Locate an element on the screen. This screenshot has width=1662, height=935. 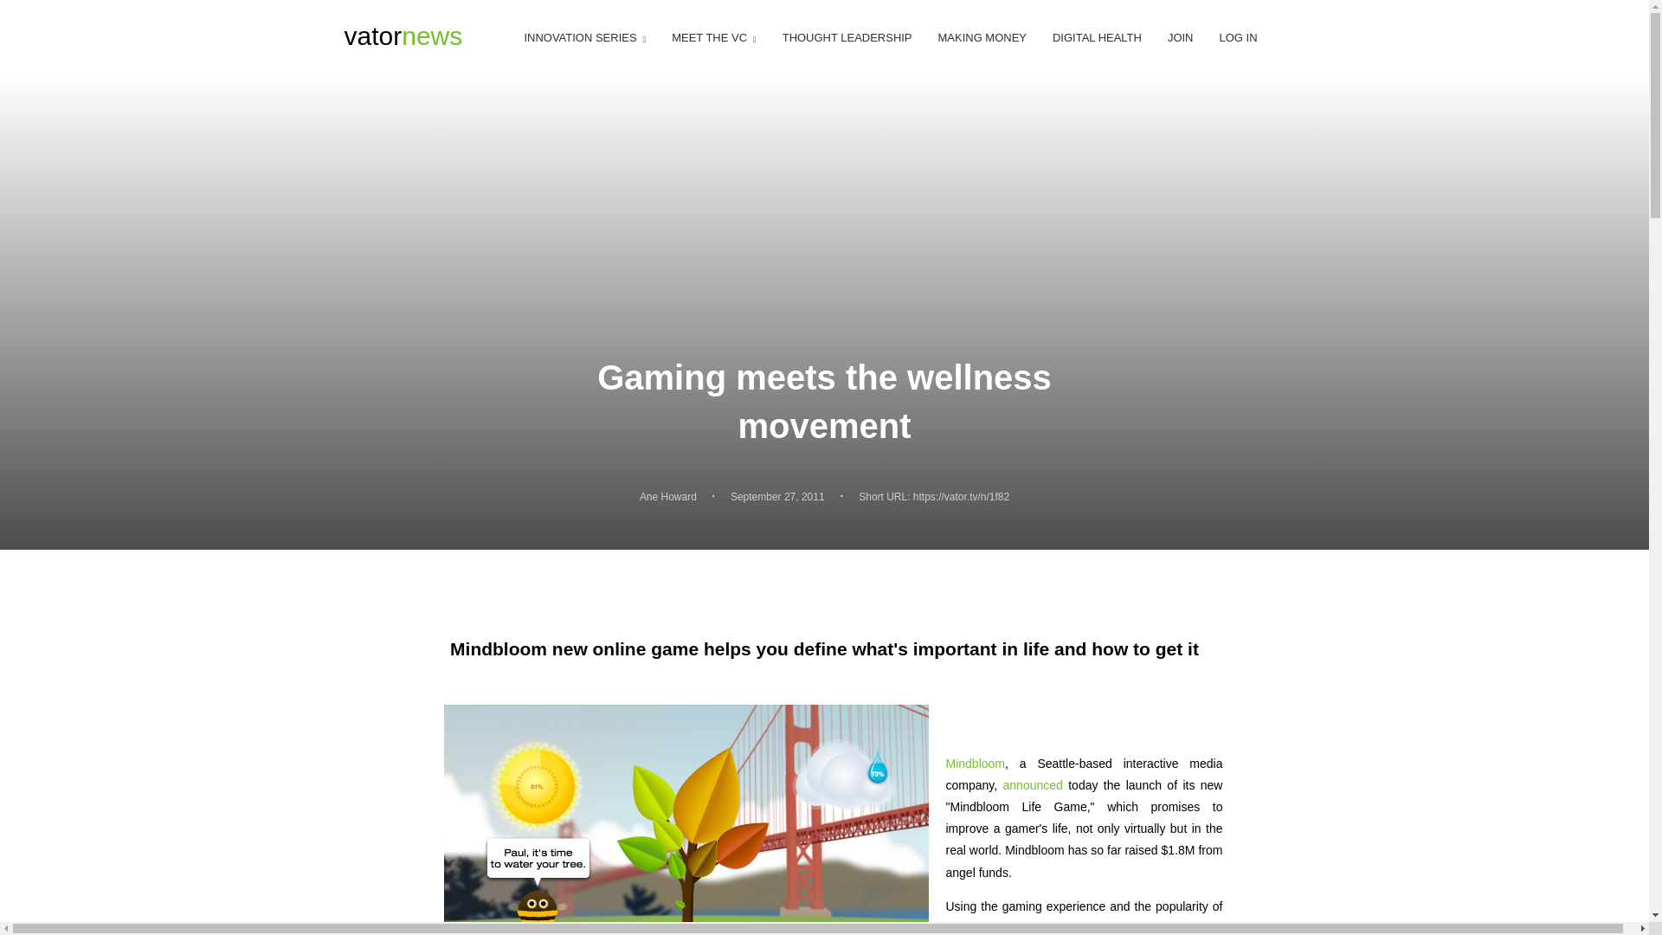
INNOVATION SERIES is located at coordinates (847, 38).